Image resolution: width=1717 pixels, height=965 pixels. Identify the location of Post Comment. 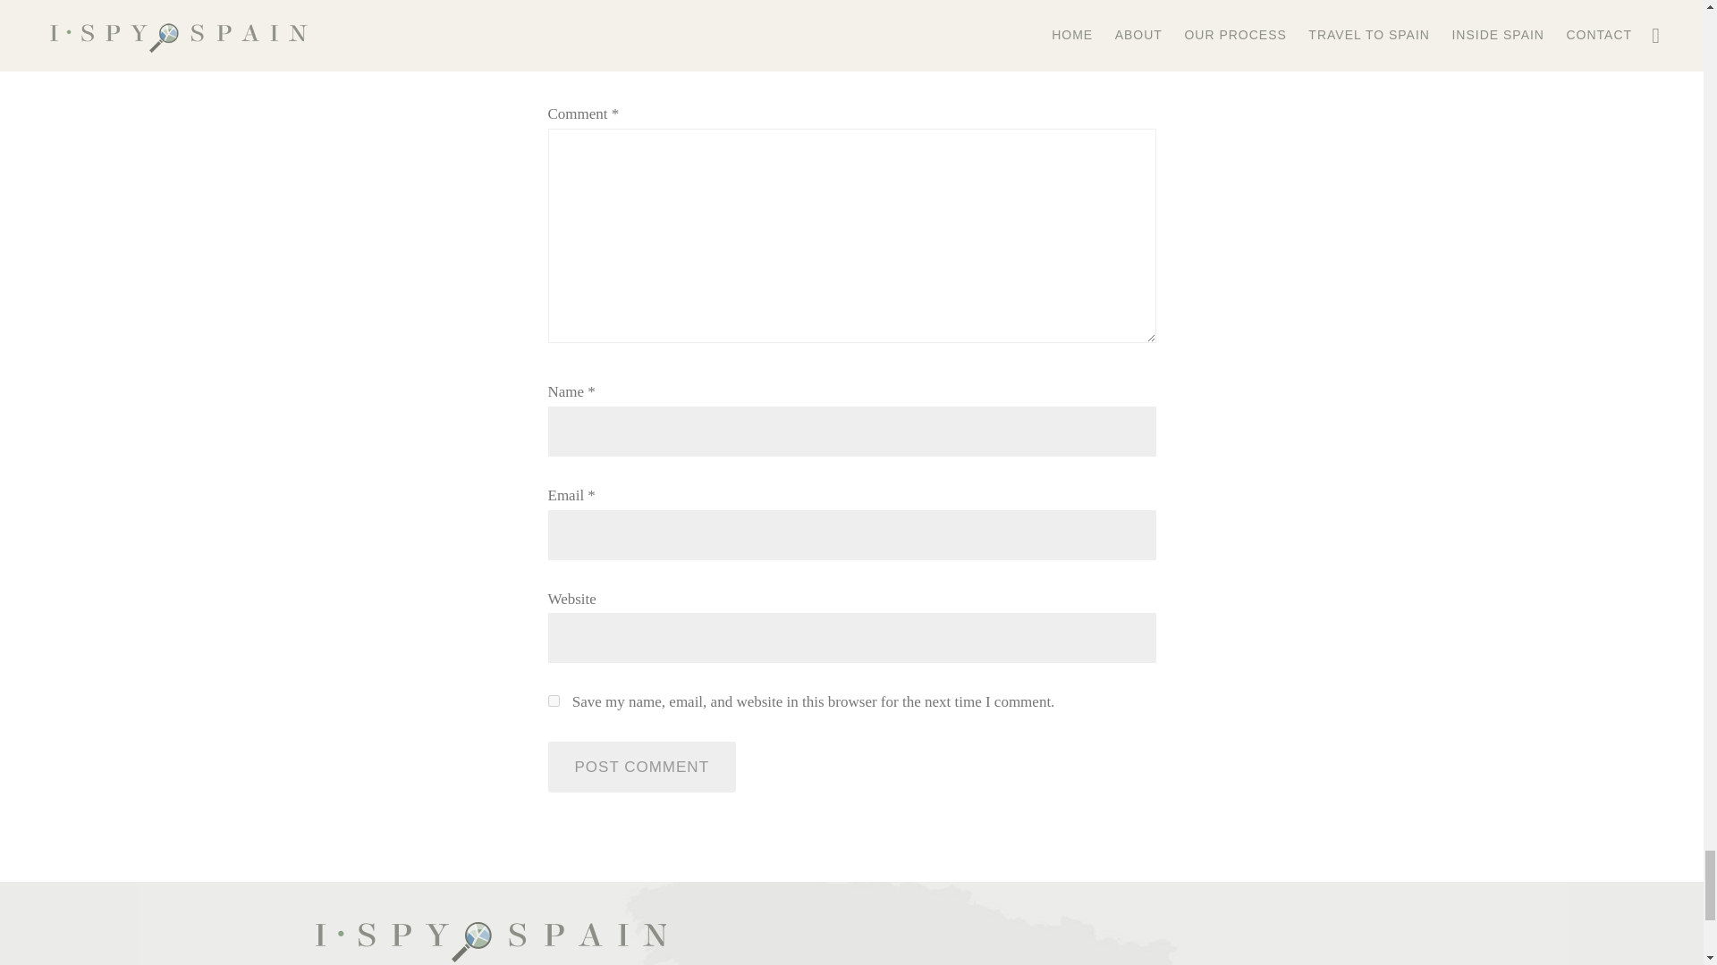
(642, 767).